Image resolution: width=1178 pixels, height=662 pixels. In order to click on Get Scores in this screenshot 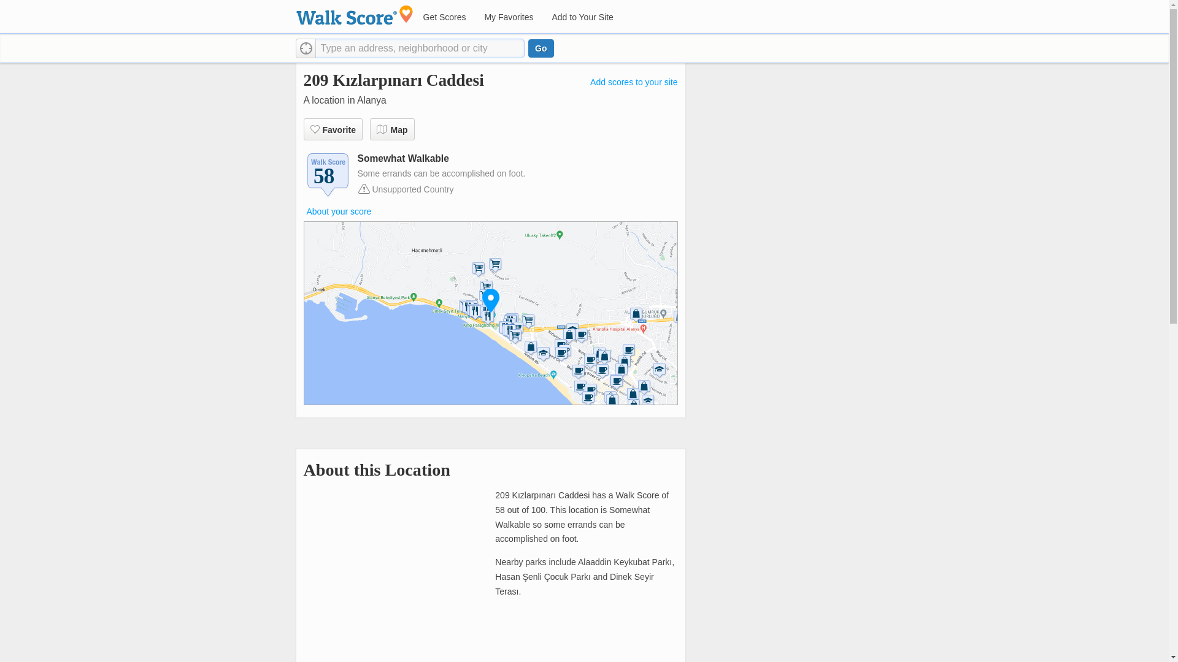, I will do `click(444, 17)`.